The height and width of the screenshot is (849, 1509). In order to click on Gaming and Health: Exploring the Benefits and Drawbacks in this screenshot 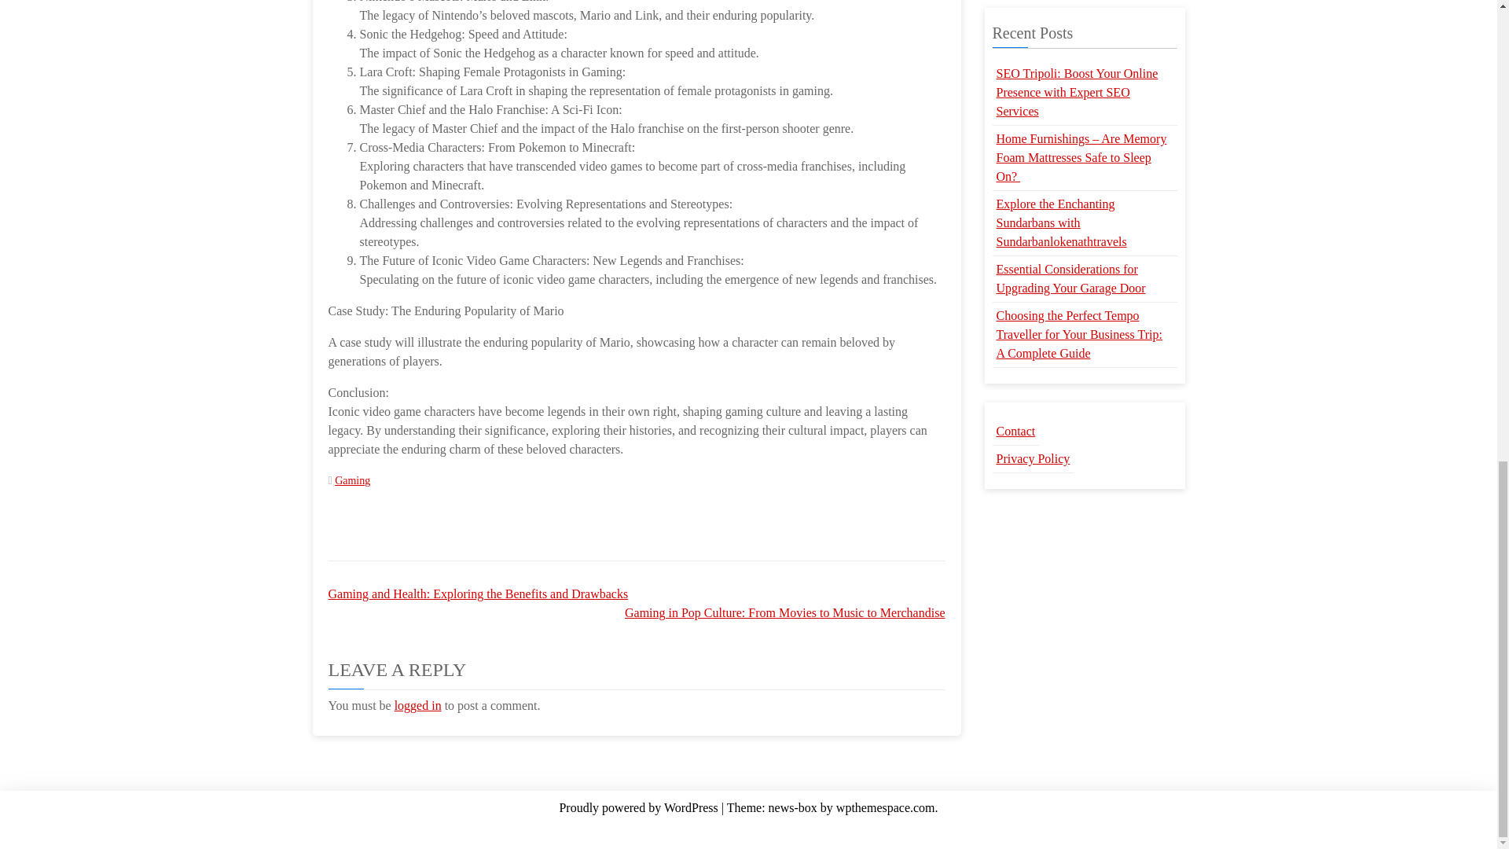, I will do `click(479, 594)`.